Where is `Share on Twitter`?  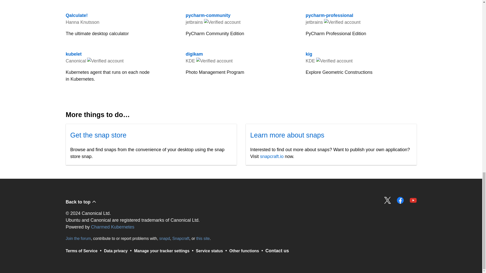 Share on Twitter is located at coordinates (361, 2).